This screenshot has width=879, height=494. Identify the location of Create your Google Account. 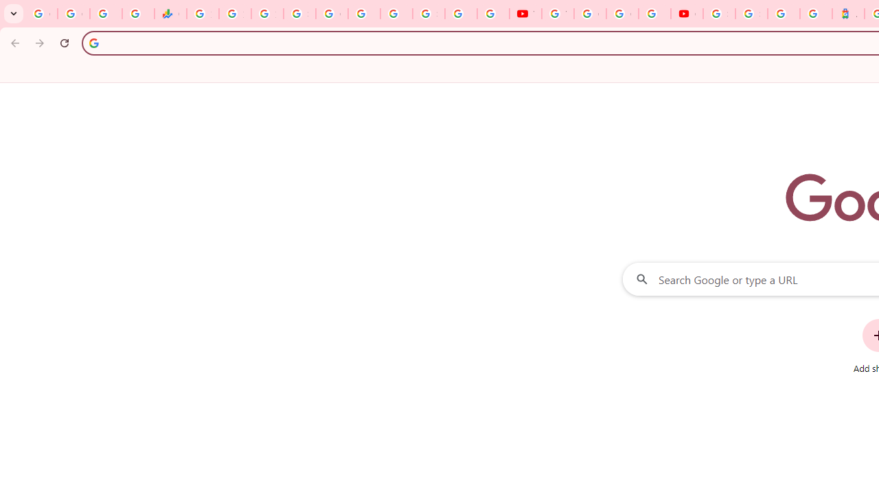
(622, 14).